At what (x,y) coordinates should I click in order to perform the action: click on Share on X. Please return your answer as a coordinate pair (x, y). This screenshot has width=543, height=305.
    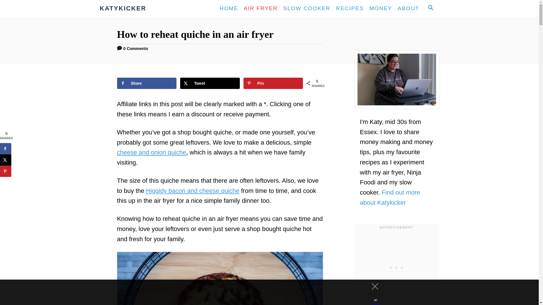
    Looking at the image, I should click on (210, 83).